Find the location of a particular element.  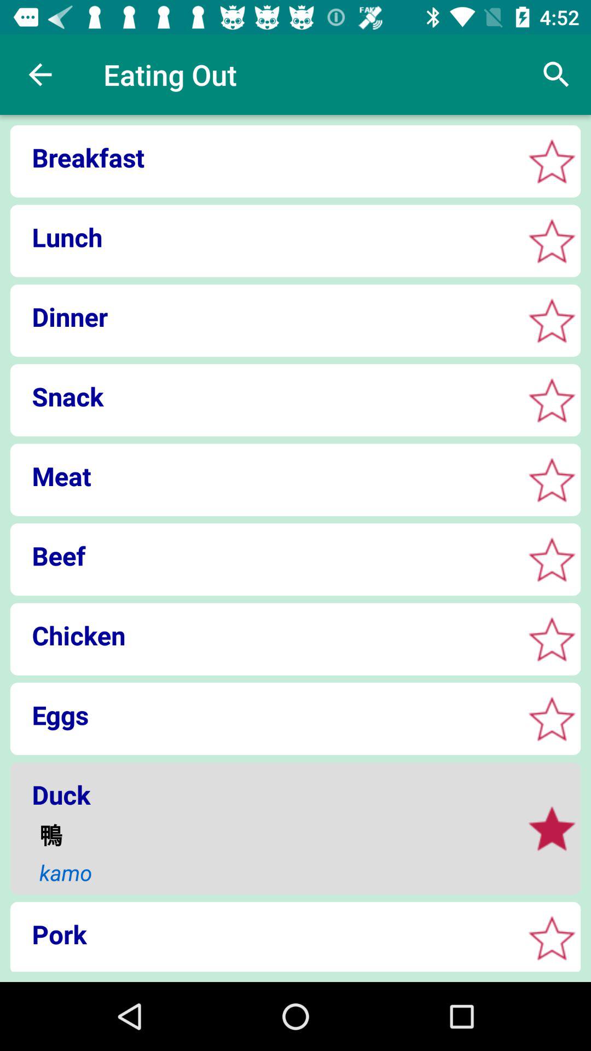

this is a favorite button is located at coordinates (552, 938).